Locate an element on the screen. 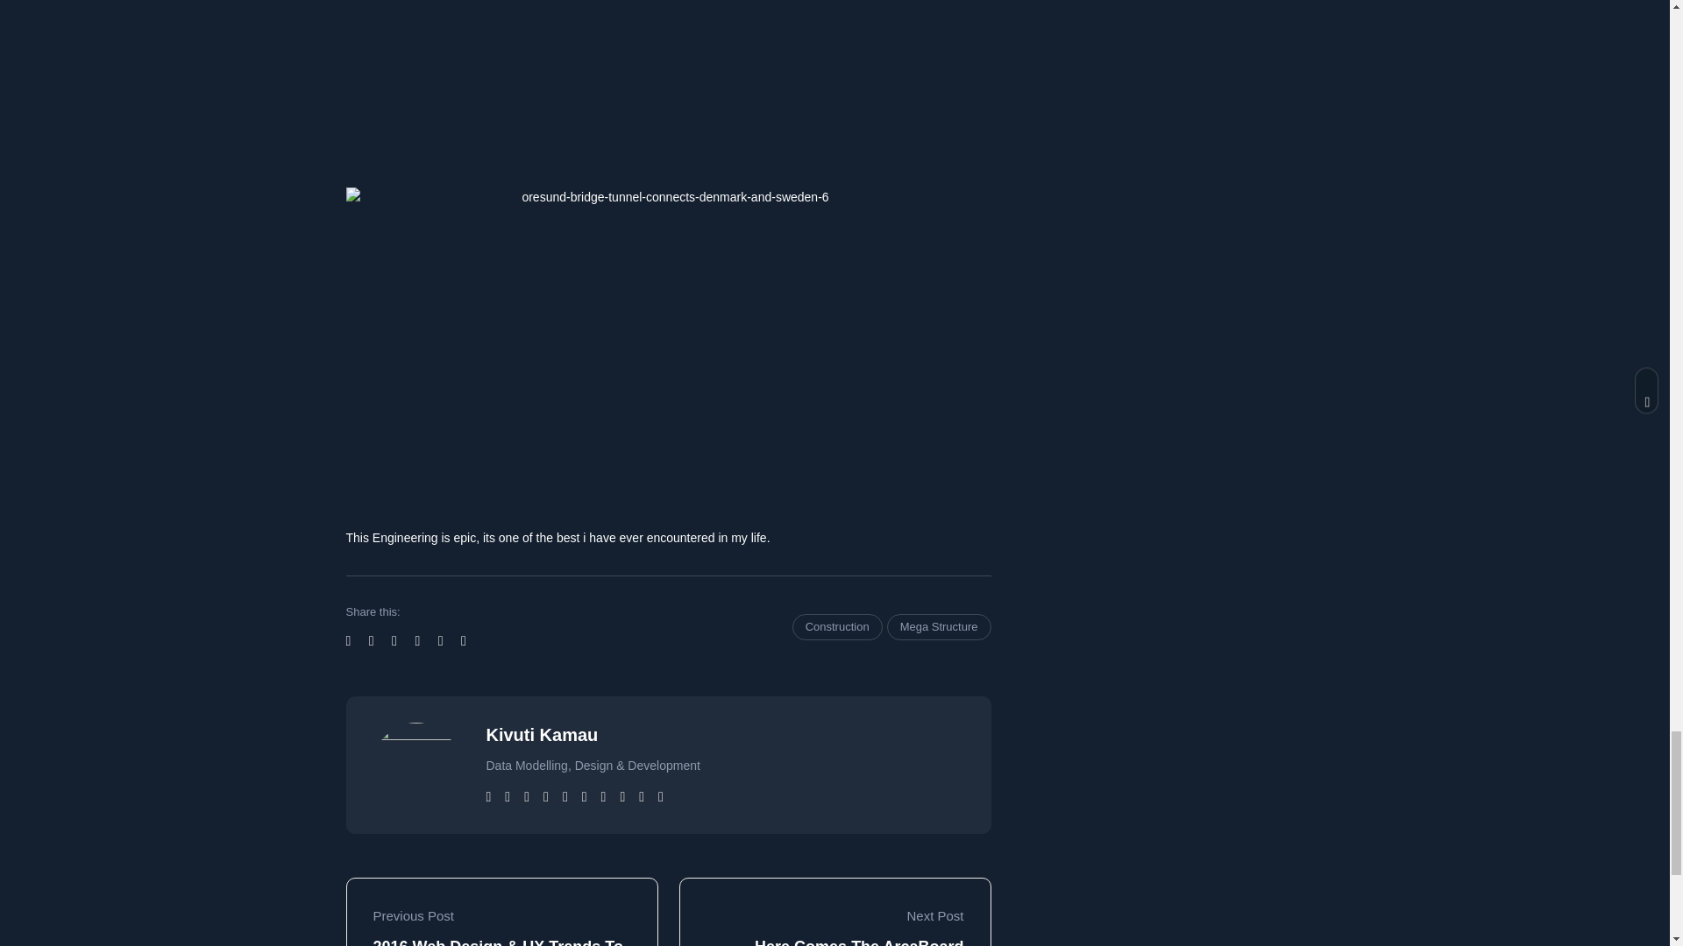  Construction is located at coordinates (837, 627).